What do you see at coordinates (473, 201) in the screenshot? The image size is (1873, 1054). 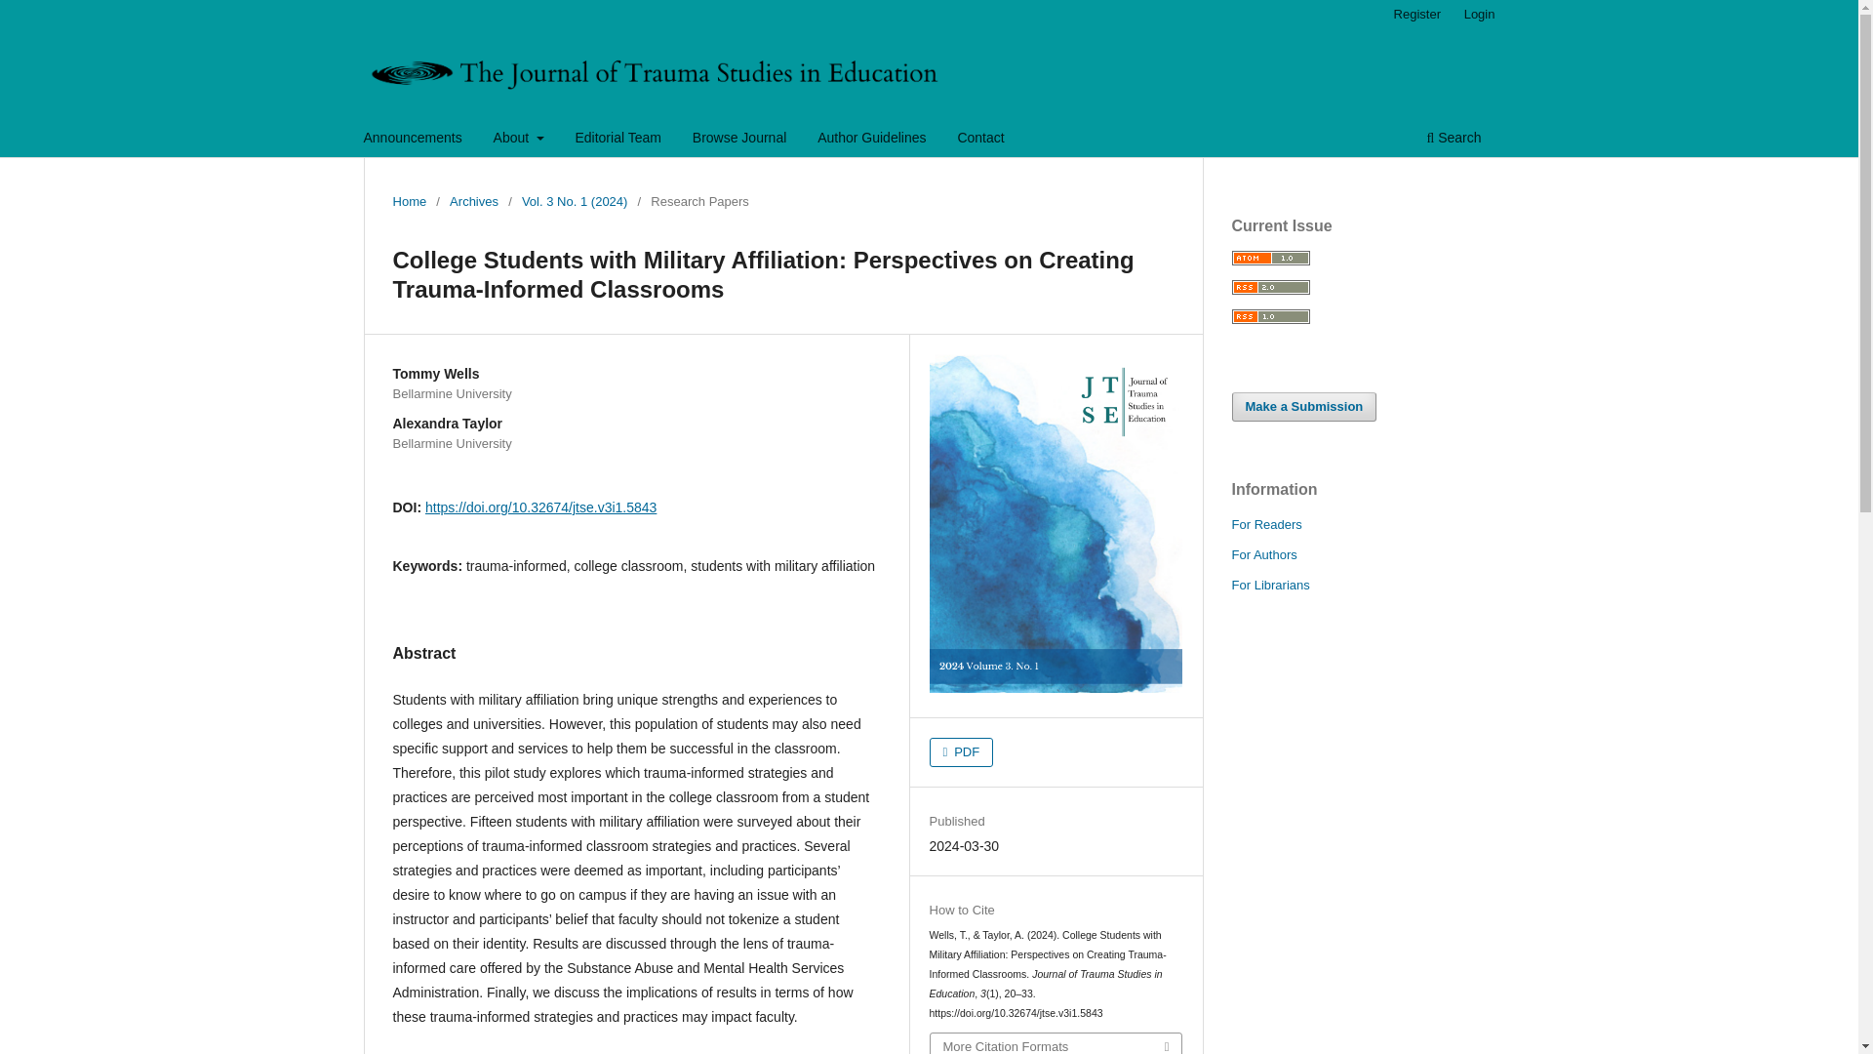 I see `Archives` at bounding box center [473, 201].